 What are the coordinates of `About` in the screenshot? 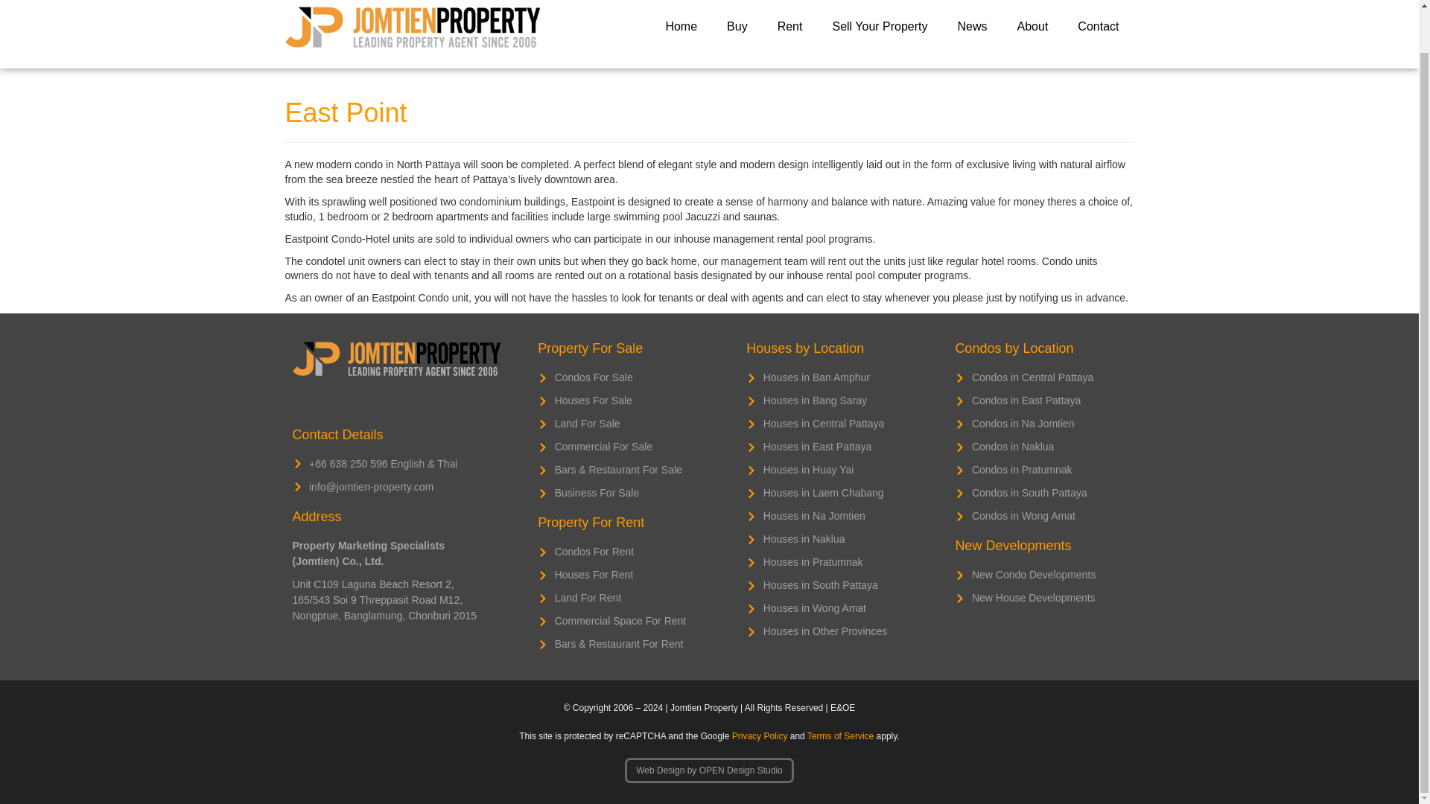 It's located at (1032, 27).